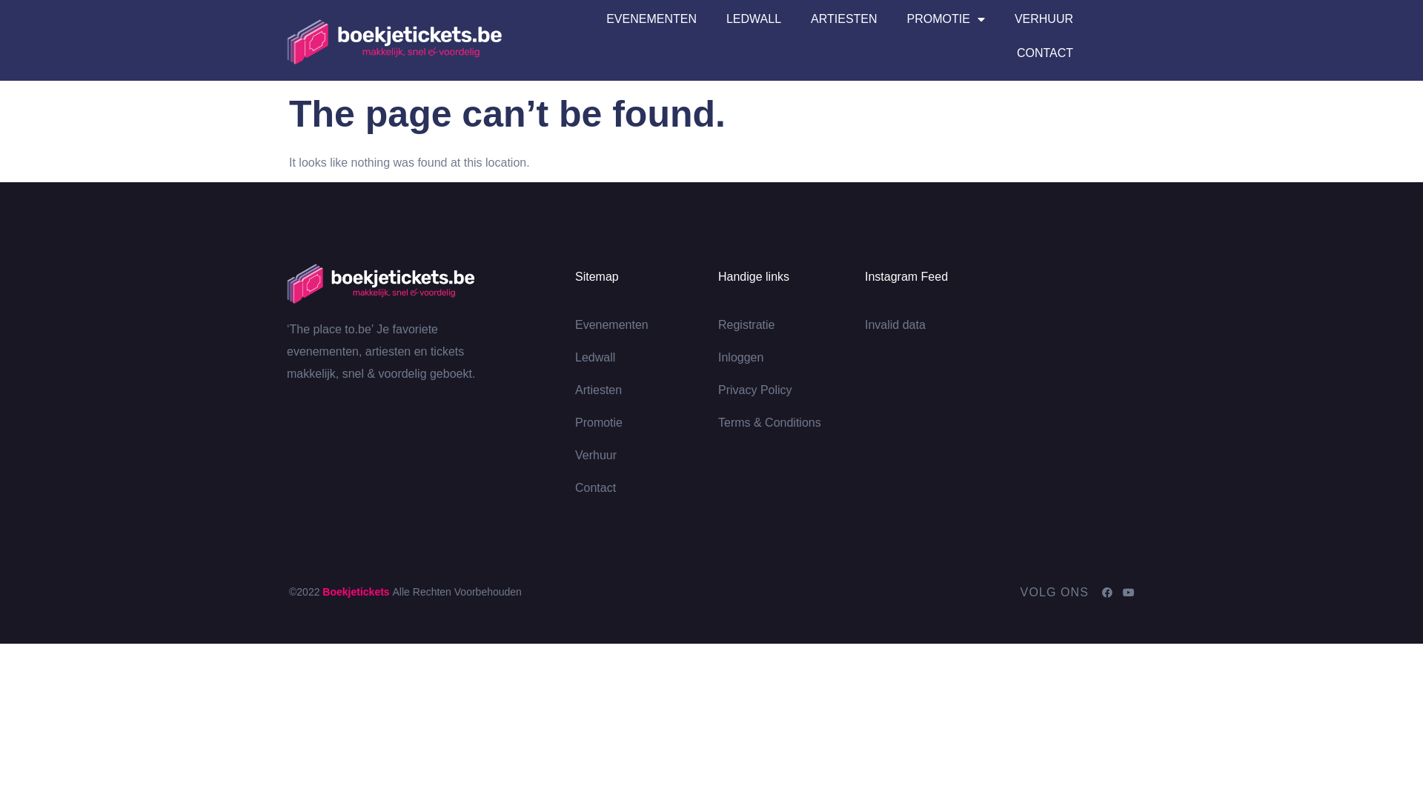  I want to click on Terms & Conditions, so click(792, 423).